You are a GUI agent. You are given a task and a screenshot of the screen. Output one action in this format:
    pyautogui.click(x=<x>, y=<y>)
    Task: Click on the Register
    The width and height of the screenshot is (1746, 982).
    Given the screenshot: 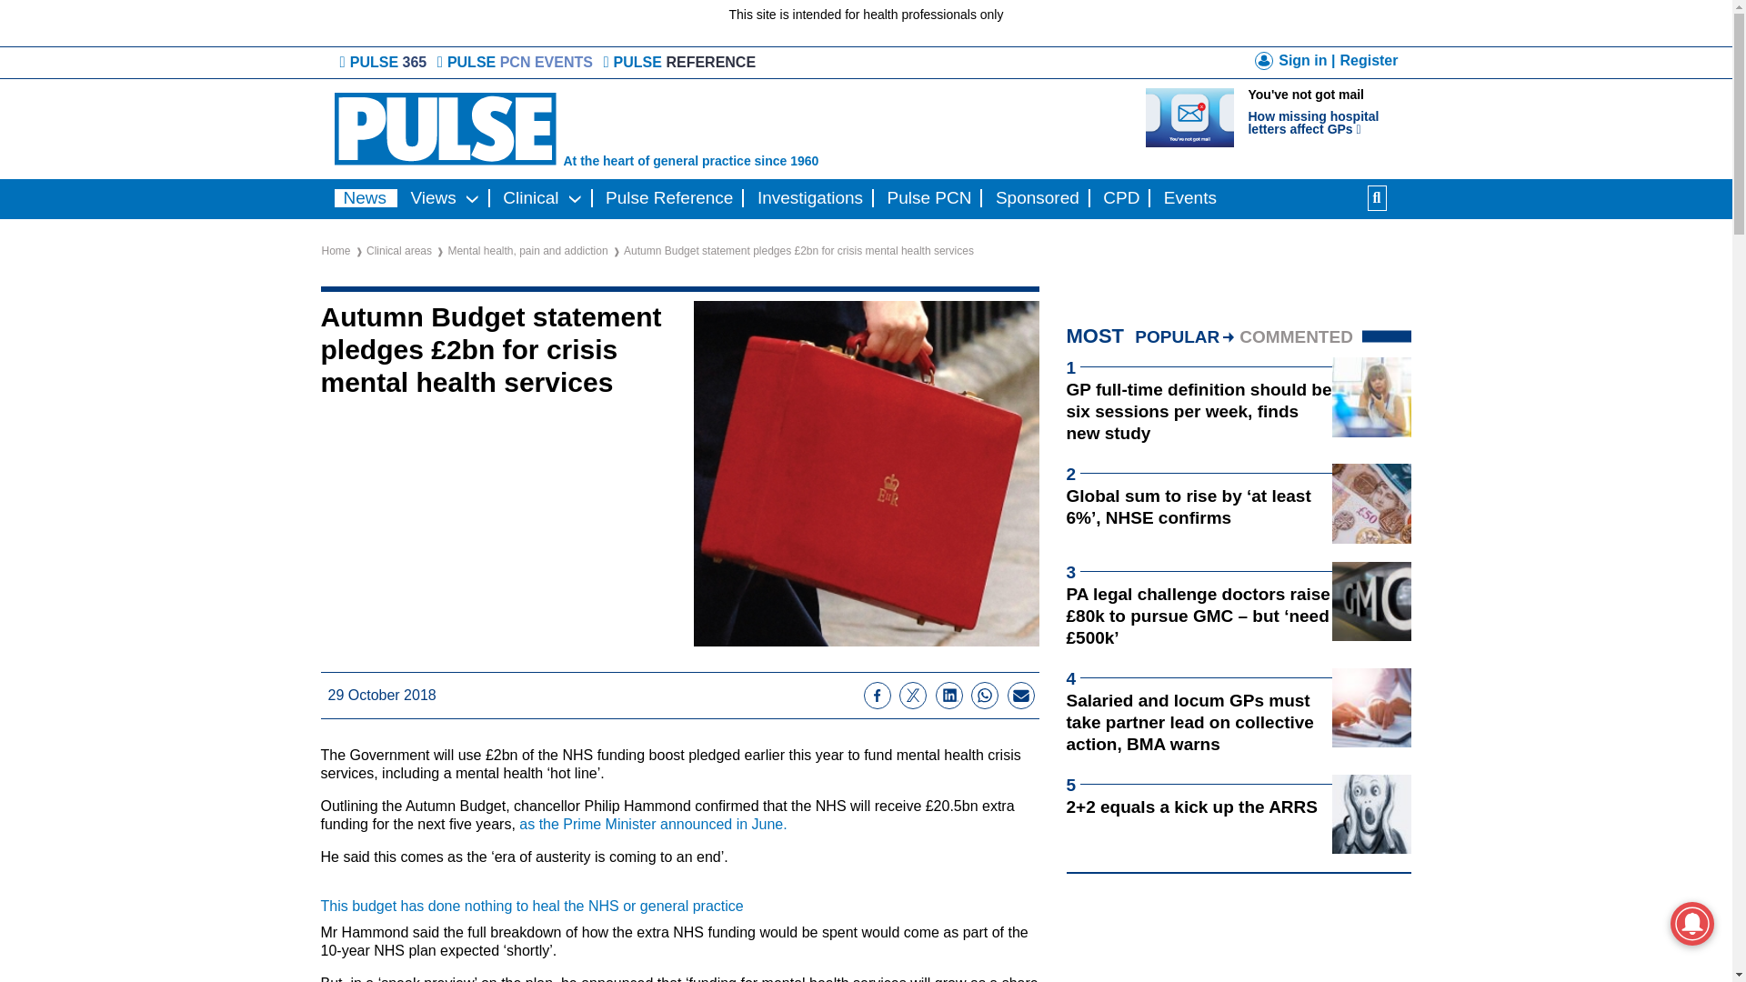 What is the action you would take?
    pyautogui.click(x=1037, y=198)
    